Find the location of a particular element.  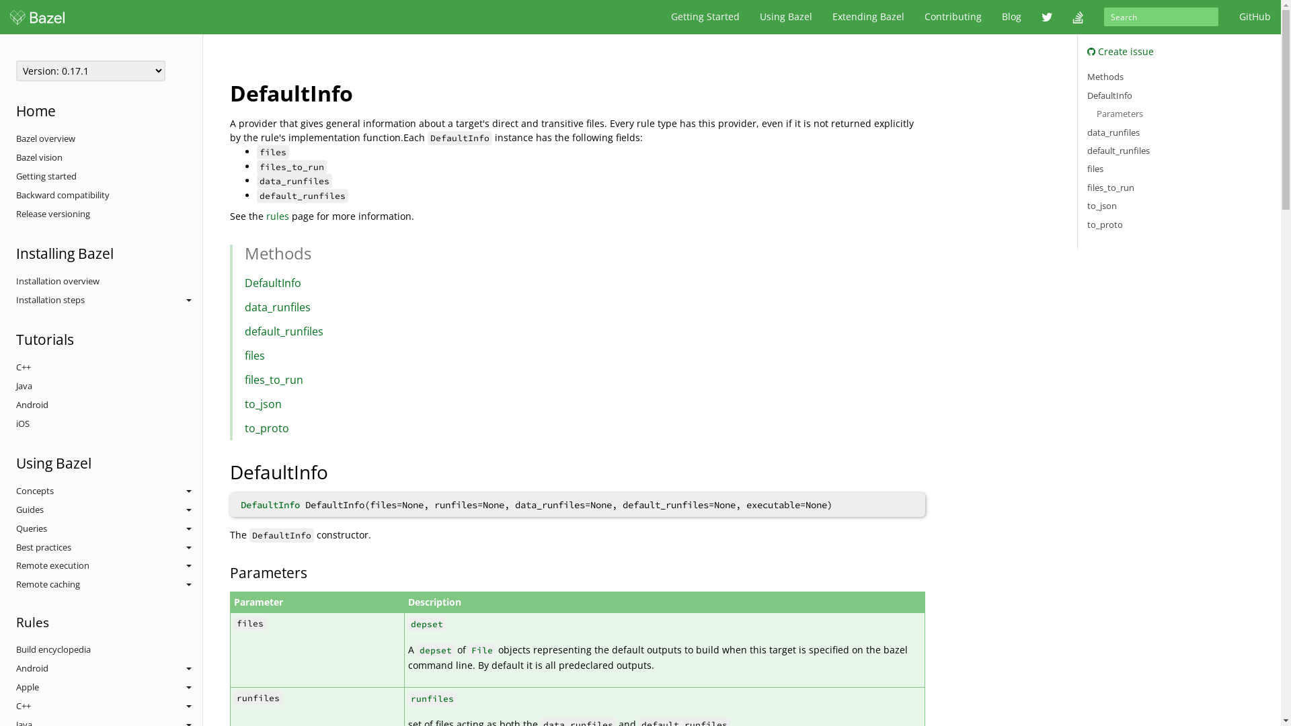

Build encyclopedia is located at coordinates (109, 650).